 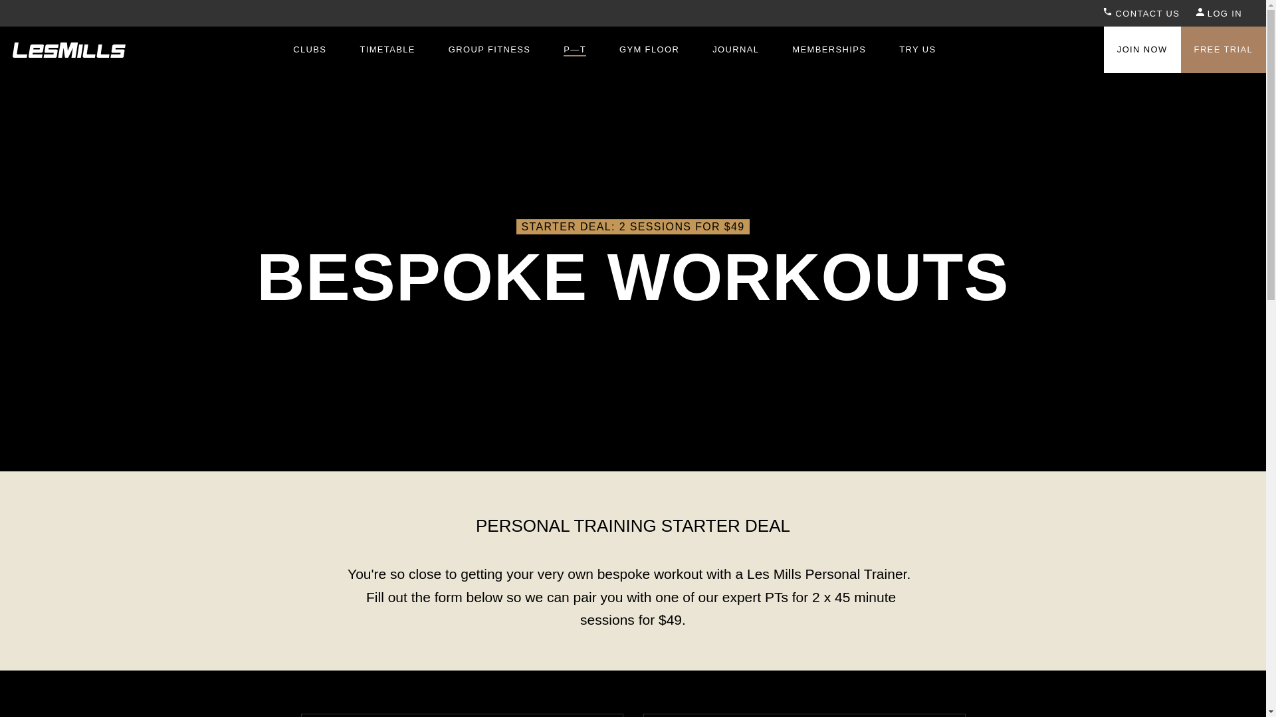 What do you see at coordinates (1142, 49) in the screenshot?
I see `JOIN NOW` at bounding box center [1142, 49].